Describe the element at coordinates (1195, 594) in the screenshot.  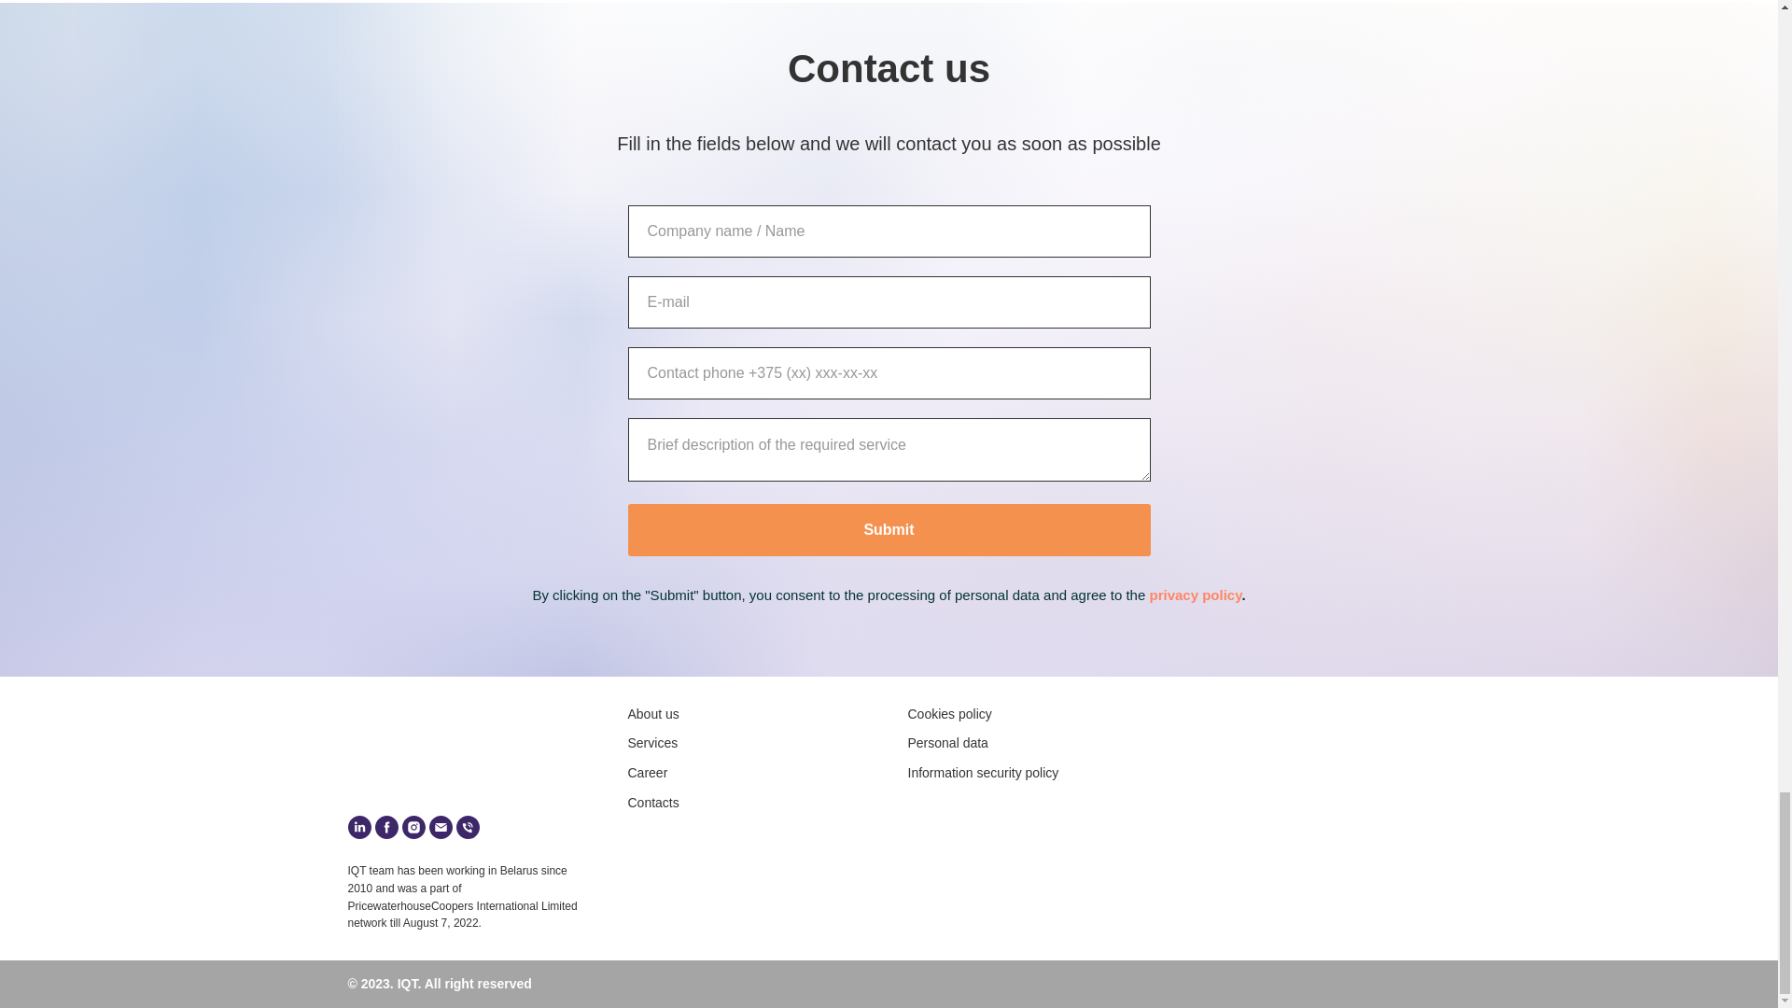
I see `privacy policy` at that location.